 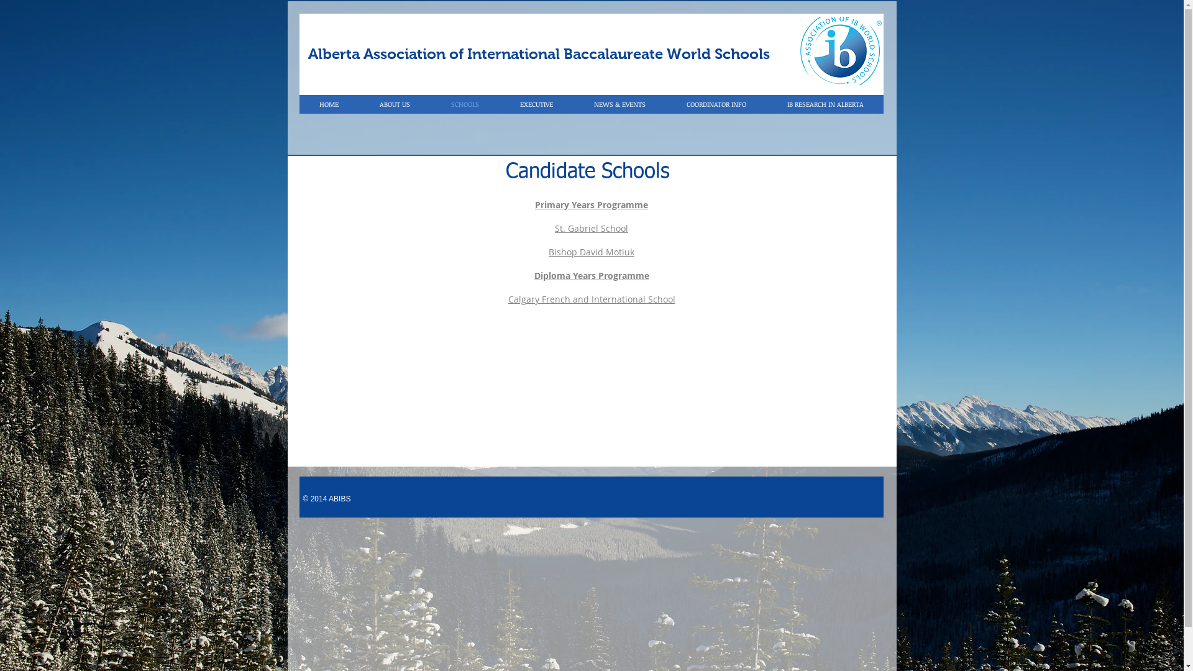 I want to click on COORDINATOR INFO, so click(x=716, y=104).